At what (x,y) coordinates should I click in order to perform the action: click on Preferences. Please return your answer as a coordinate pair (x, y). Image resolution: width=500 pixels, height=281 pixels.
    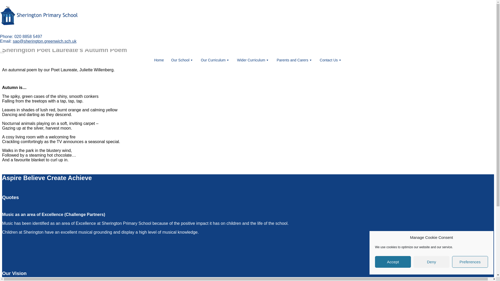
    Looking at the image, I should click on (470, 262).